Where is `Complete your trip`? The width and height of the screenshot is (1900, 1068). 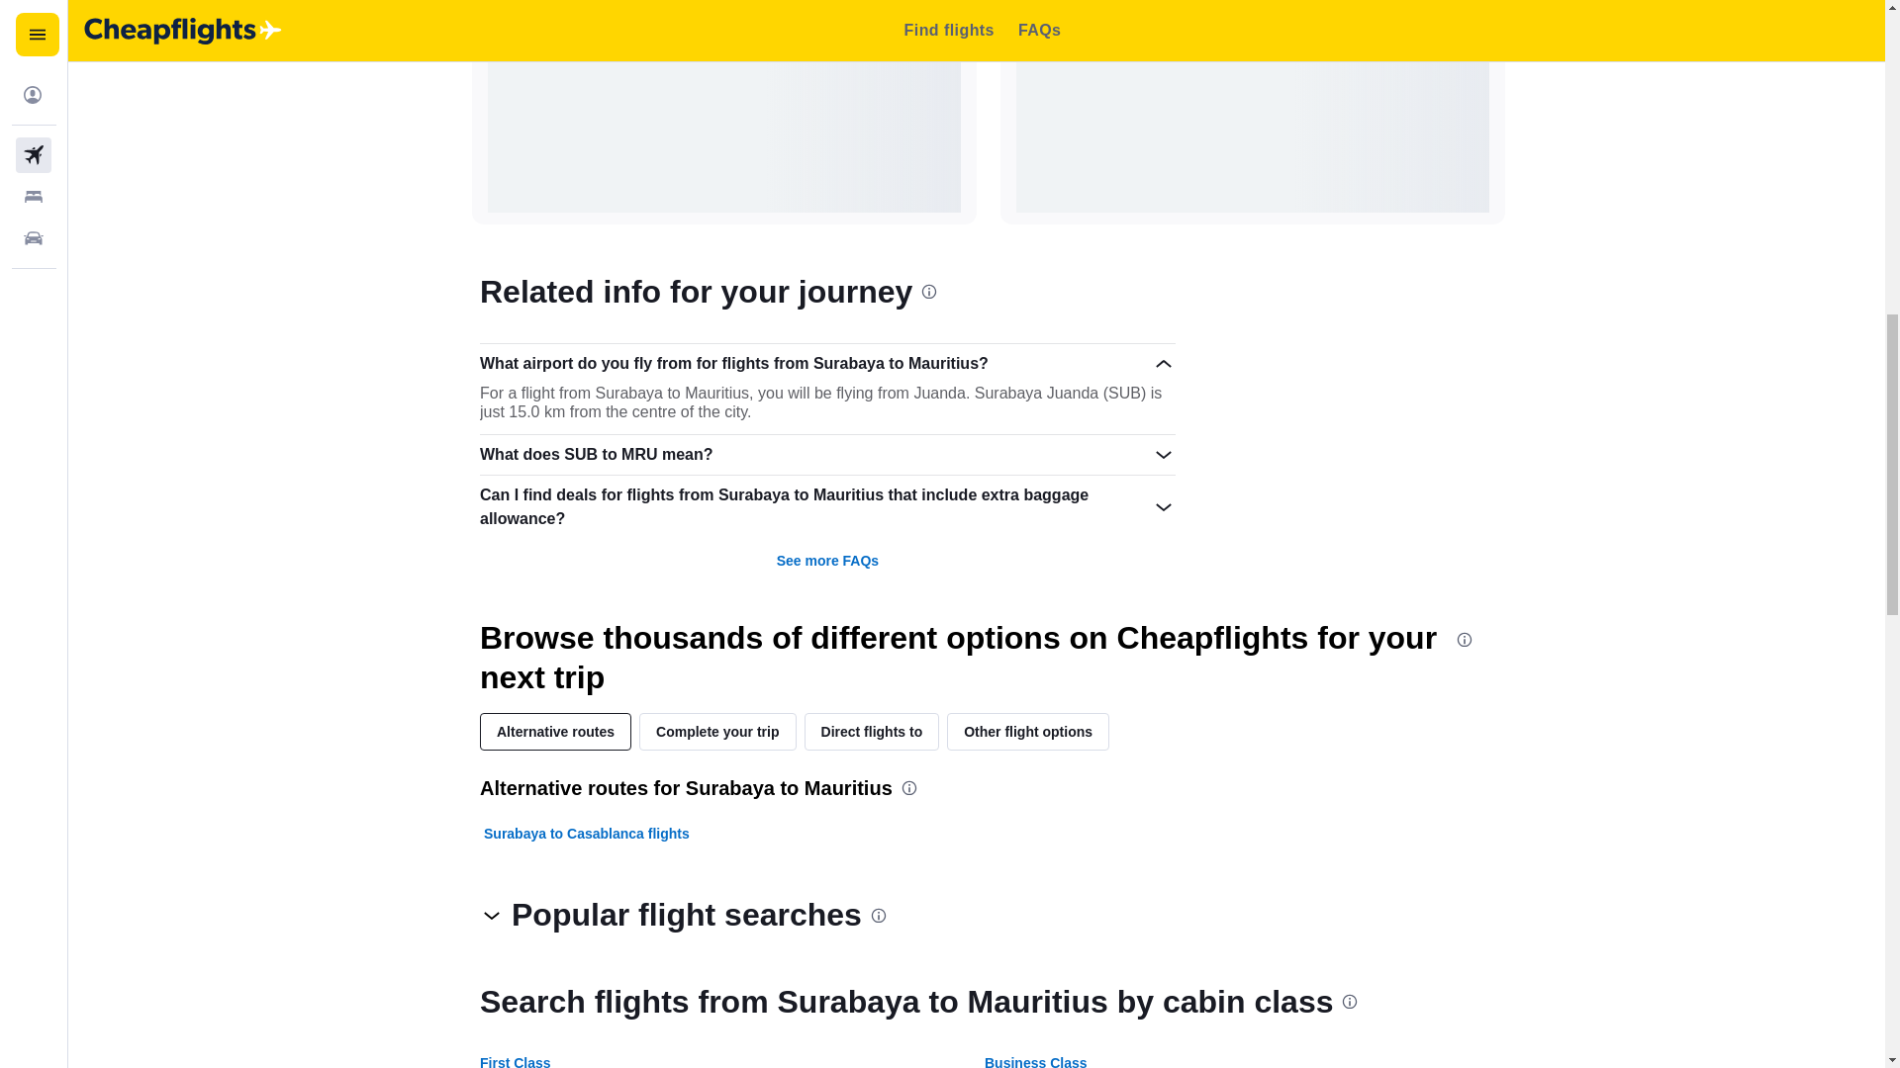 Complete your trip is located at coordinates (716, 732).